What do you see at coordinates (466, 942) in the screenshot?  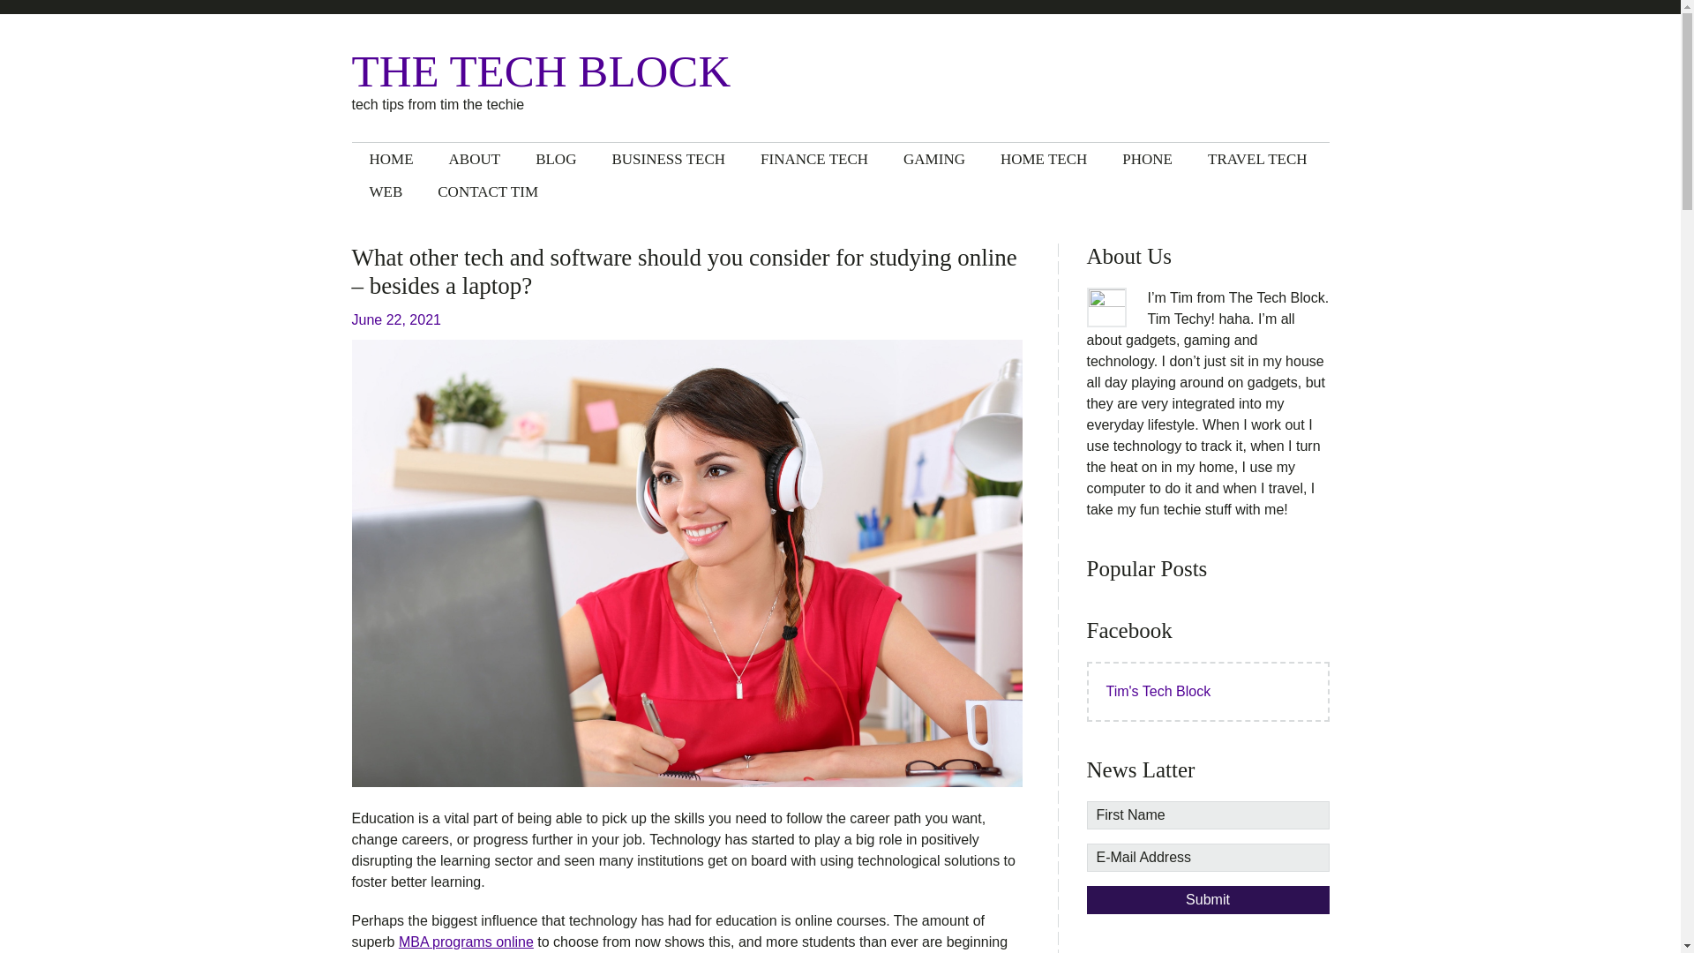 I see `MBA programs online` at bounding box center [466, 942].